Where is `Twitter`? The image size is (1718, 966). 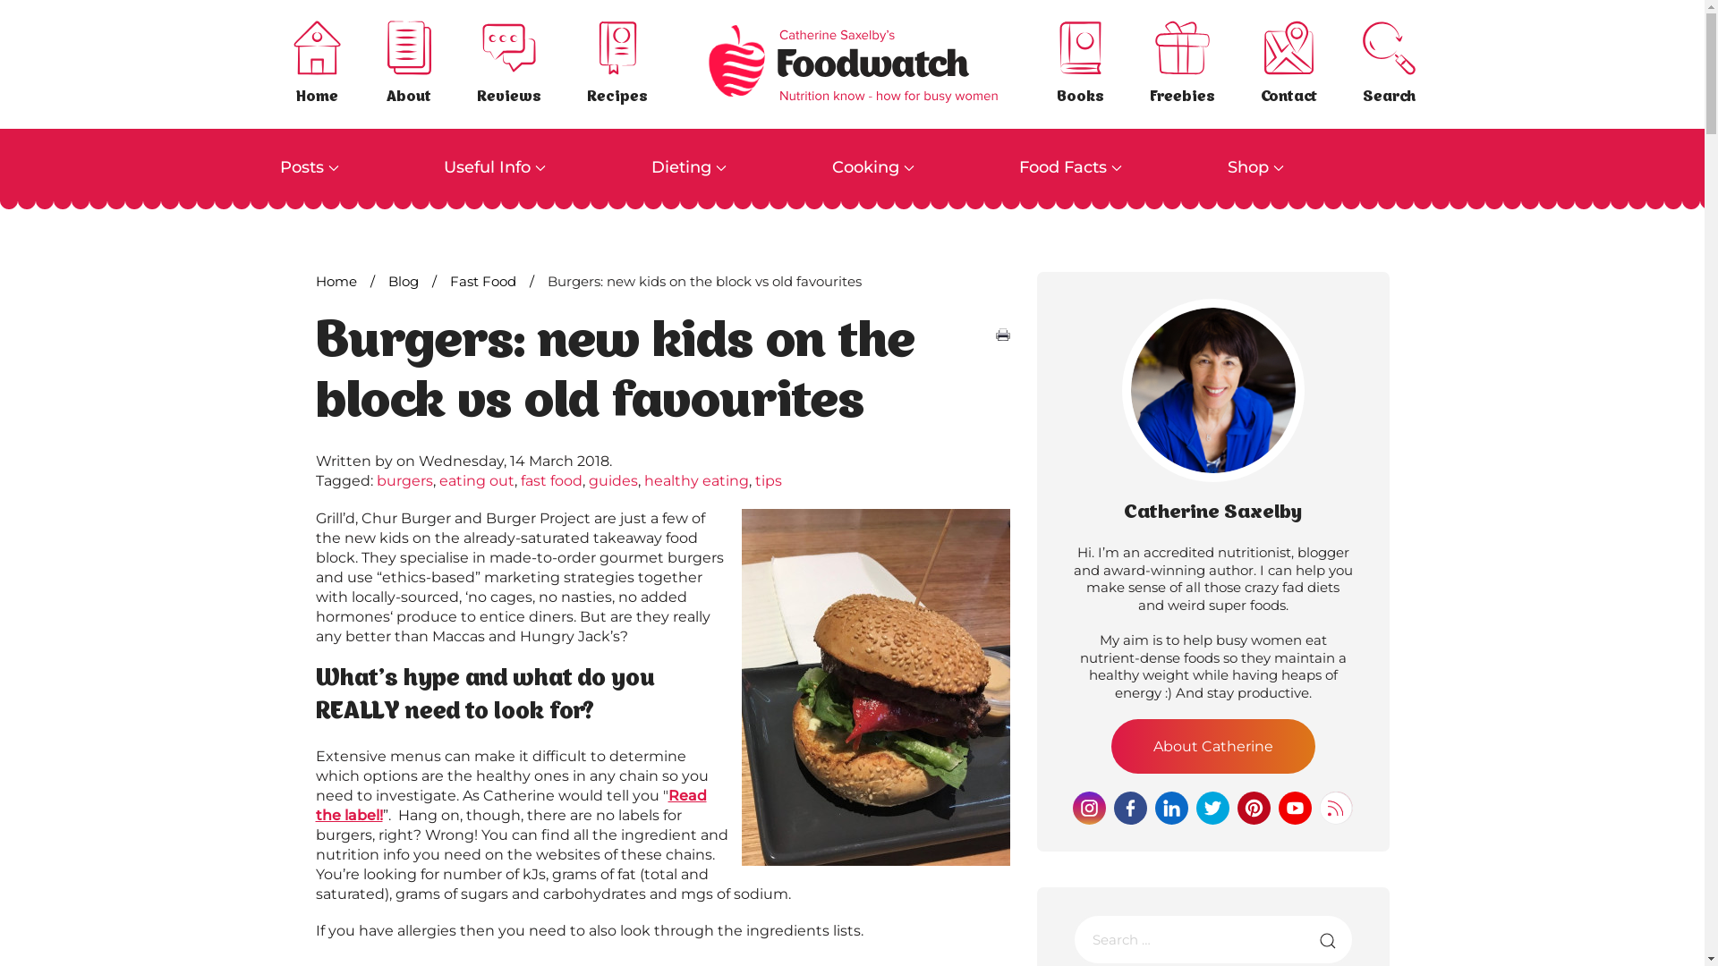 Twitter is located at coordinates (1213, 807).